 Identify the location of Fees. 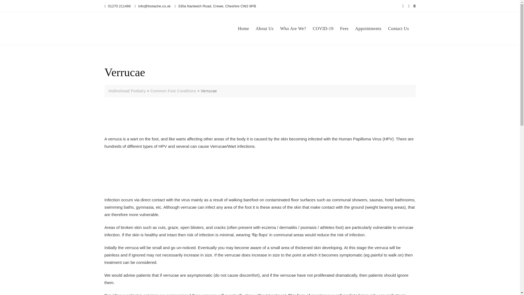
(348, 28).